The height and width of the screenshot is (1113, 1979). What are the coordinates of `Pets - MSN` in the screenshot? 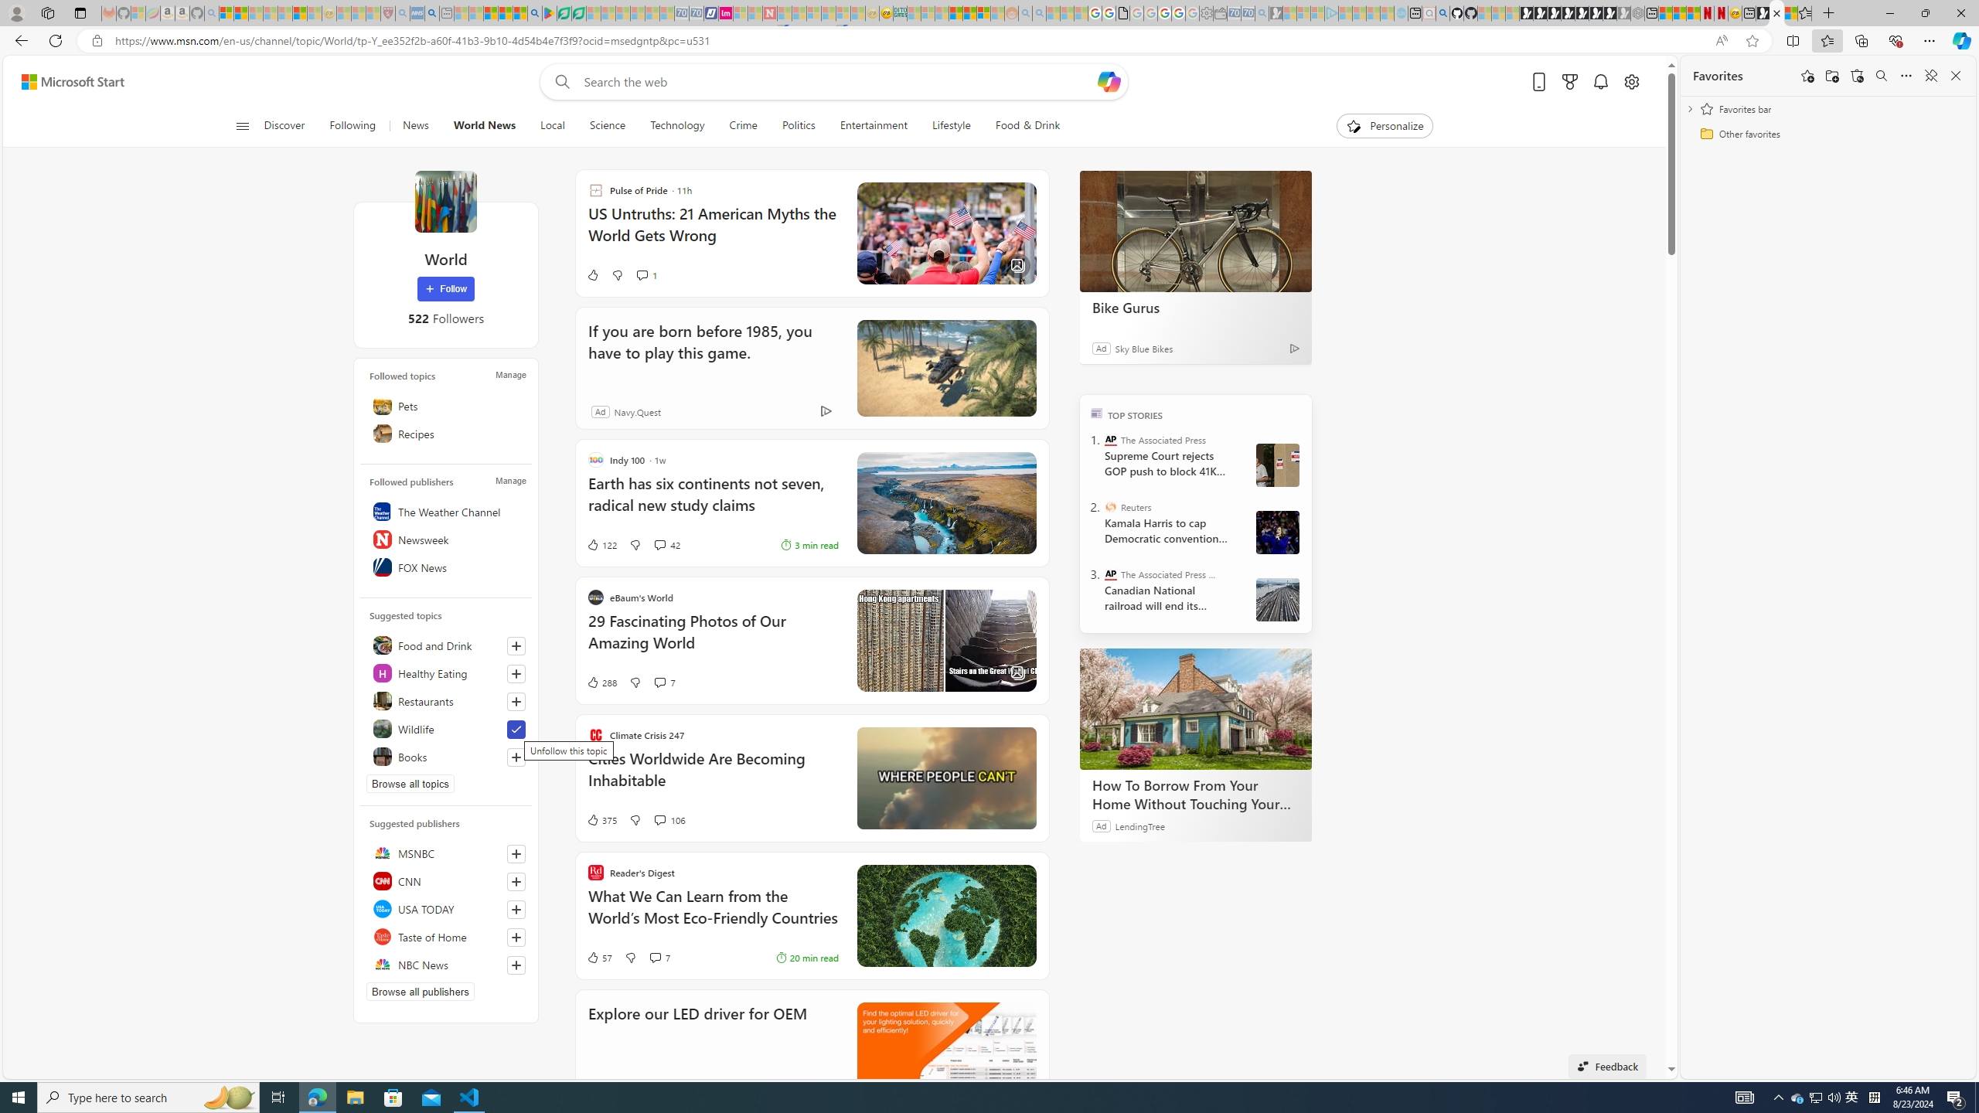 It's located at (504, 13).